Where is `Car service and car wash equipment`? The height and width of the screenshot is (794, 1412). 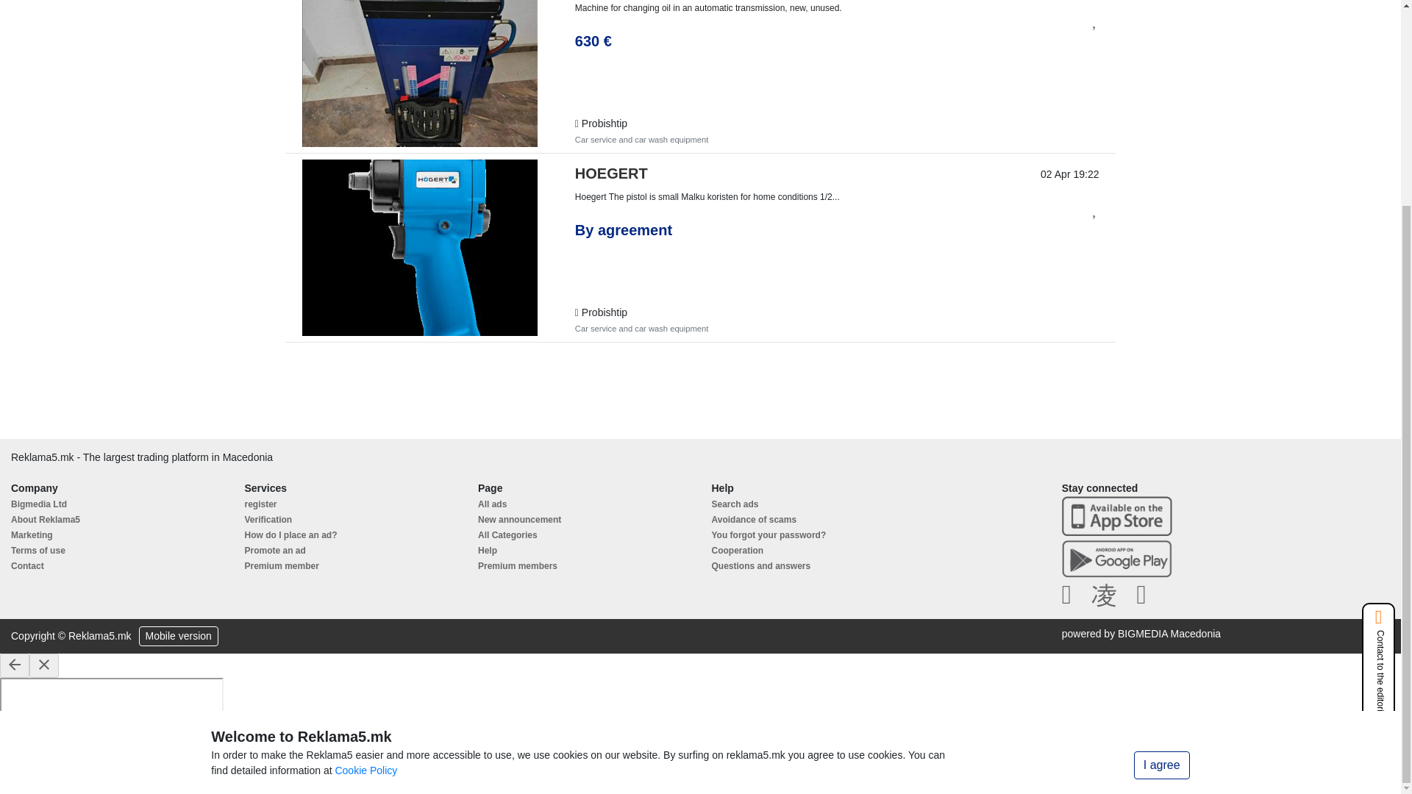 Car service and car wash equipment is located at coordinates (641, 328).